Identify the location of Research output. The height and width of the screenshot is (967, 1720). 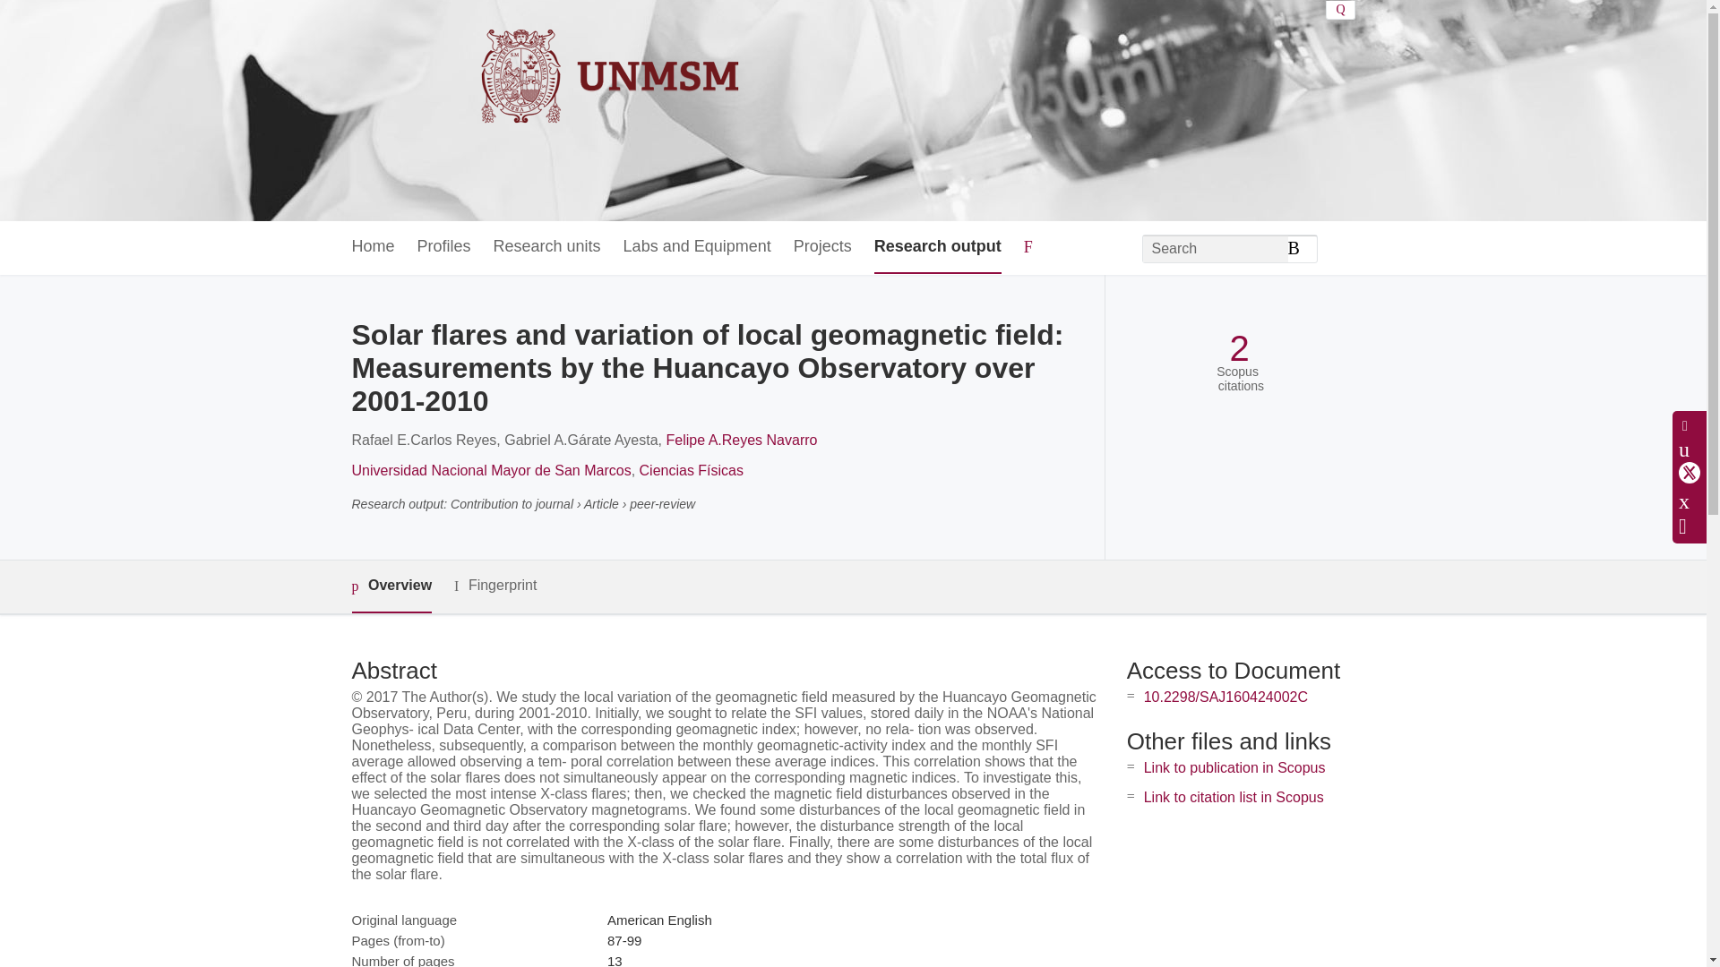
(937, 247).